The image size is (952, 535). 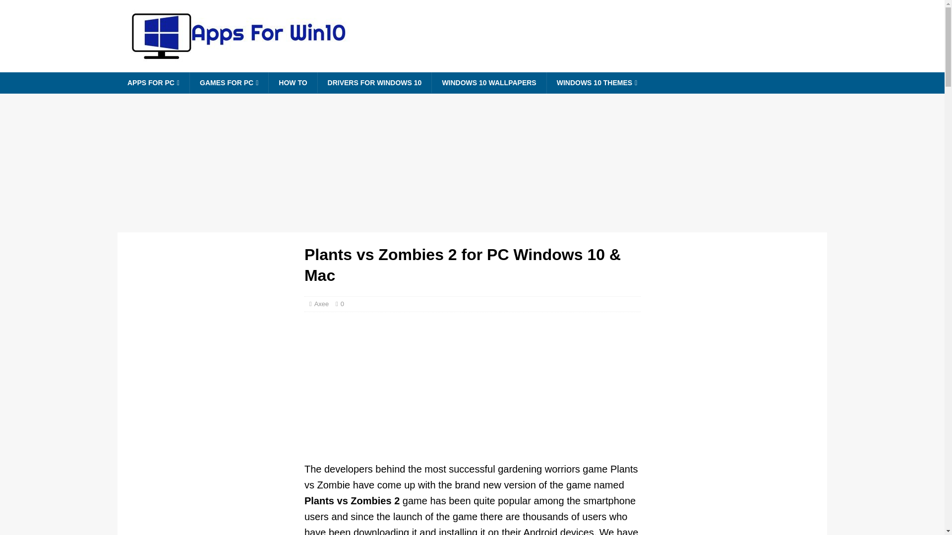 I want to click on Axee, so click(x=321, y=304).